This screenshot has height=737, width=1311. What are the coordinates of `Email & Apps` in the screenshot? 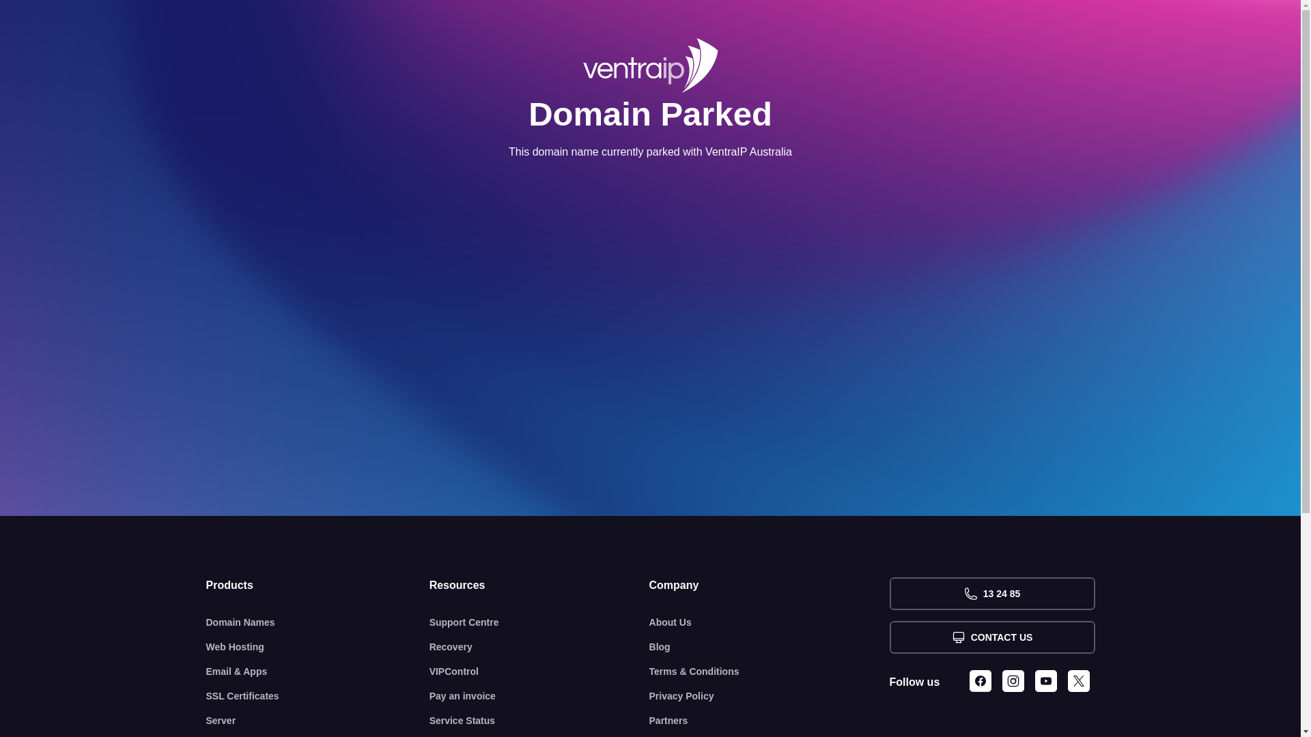 It's located at (318, 671).